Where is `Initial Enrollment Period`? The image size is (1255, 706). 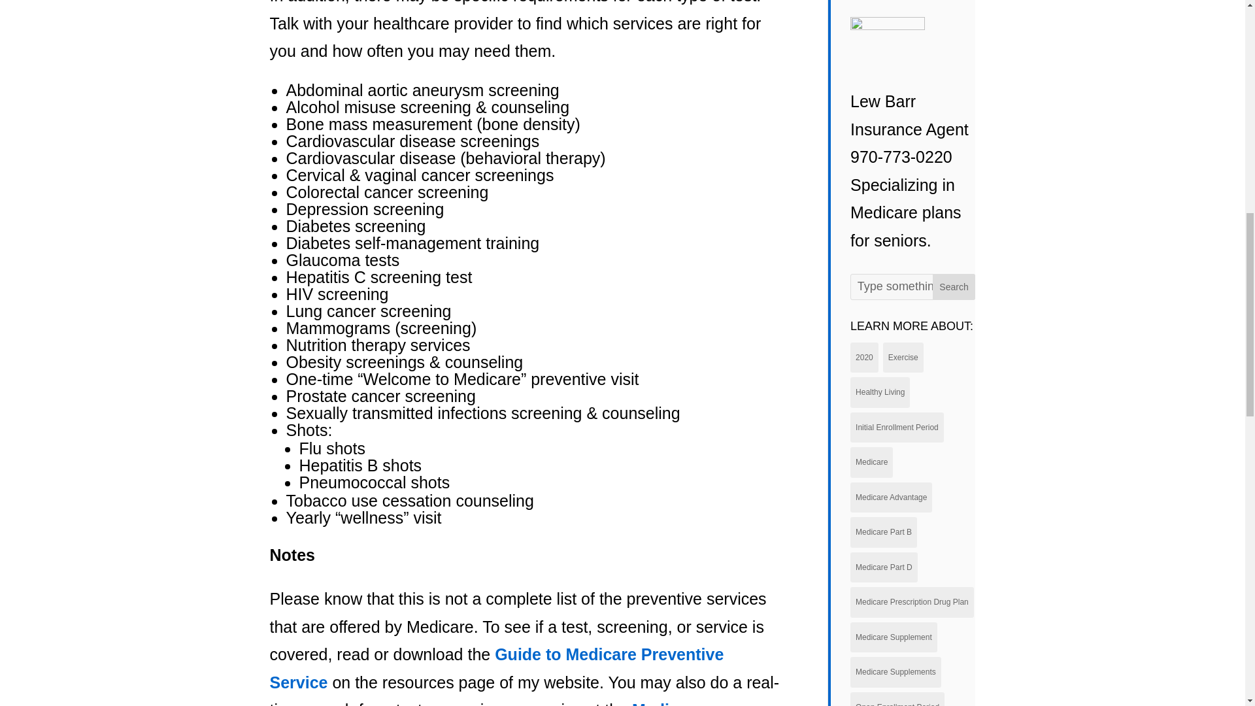 Initial Enrollment Period is located at coordinates (897, 428).